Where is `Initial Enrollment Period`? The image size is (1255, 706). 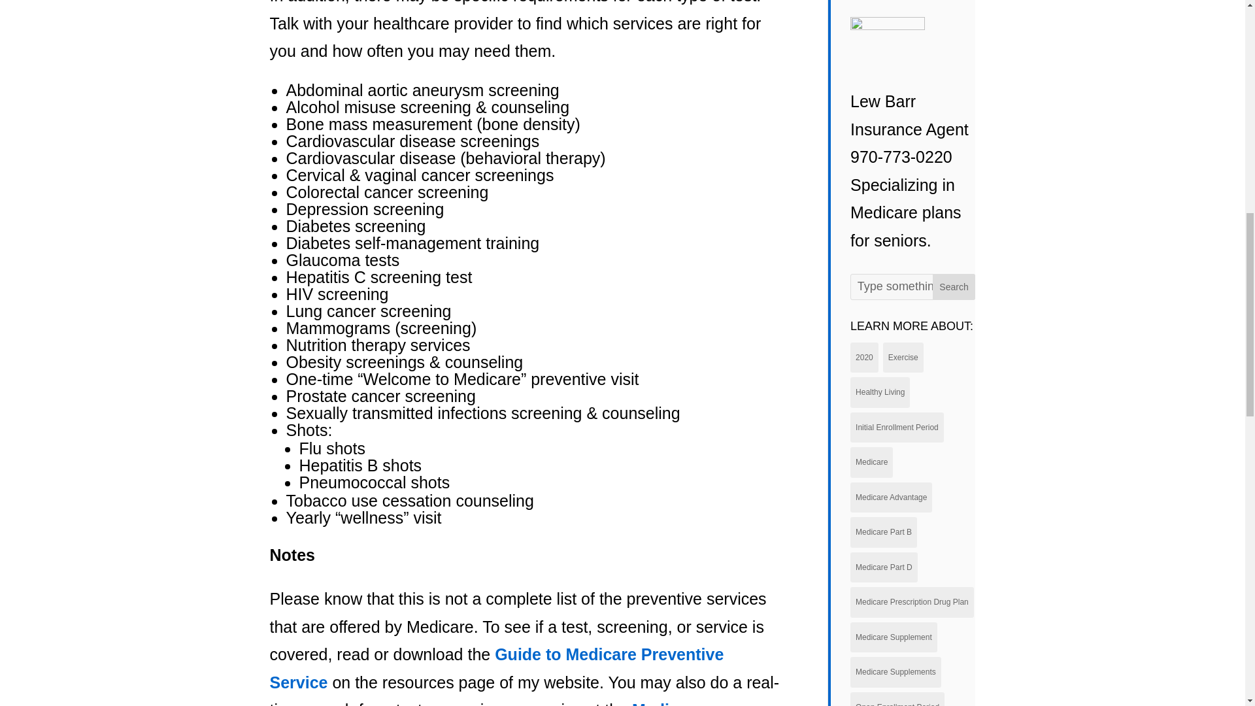 Initial Enrollment Period is located at coordinates (897, 428).